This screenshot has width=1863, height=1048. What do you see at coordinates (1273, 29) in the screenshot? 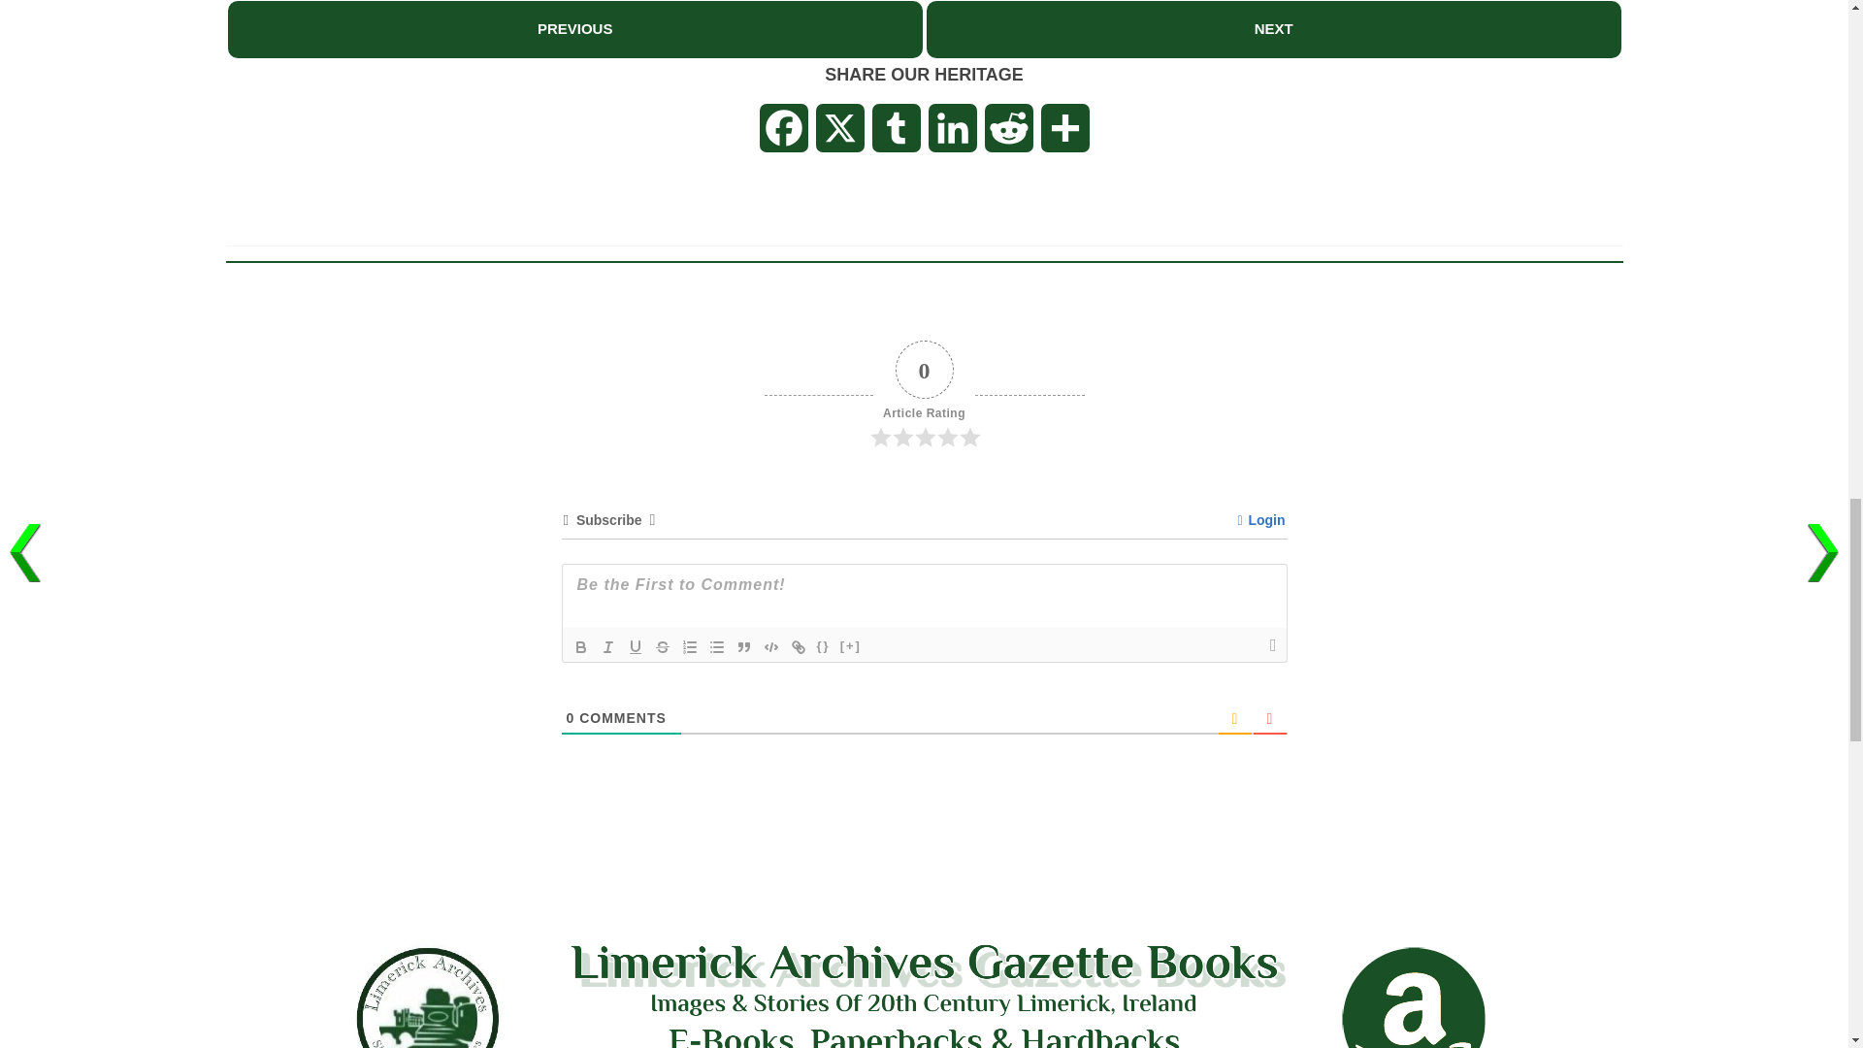
I see `NEXT` at bounding box center [1273, 29].